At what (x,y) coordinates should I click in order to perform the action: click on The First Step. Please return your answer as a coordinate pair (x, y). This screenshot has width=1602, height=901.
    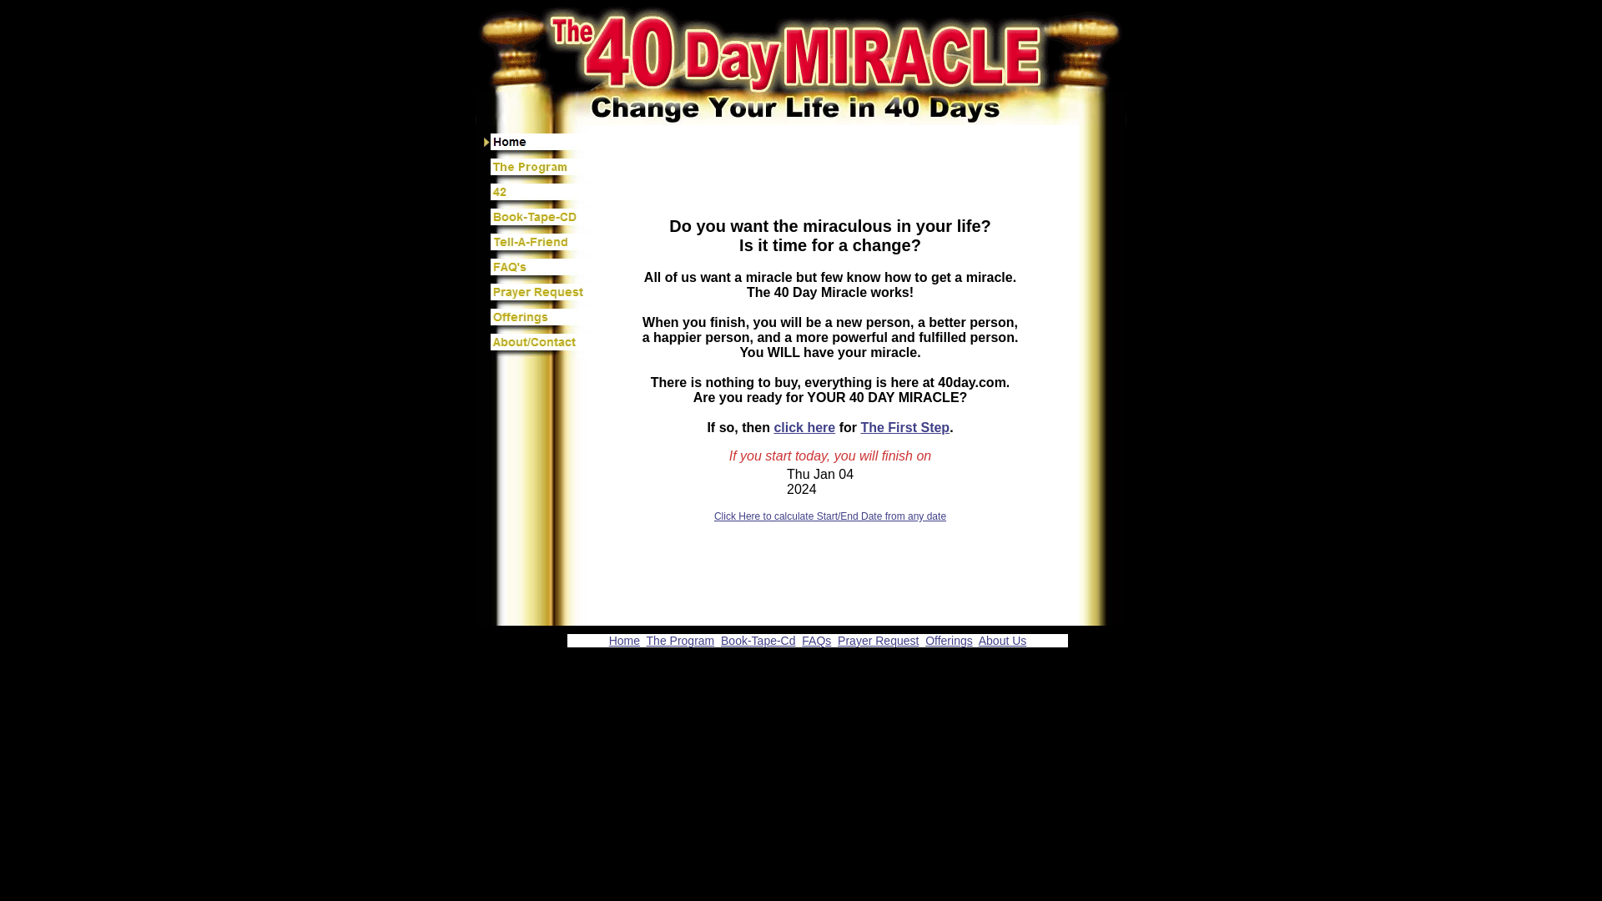
    Looking at the image, I should click on (904, 427).